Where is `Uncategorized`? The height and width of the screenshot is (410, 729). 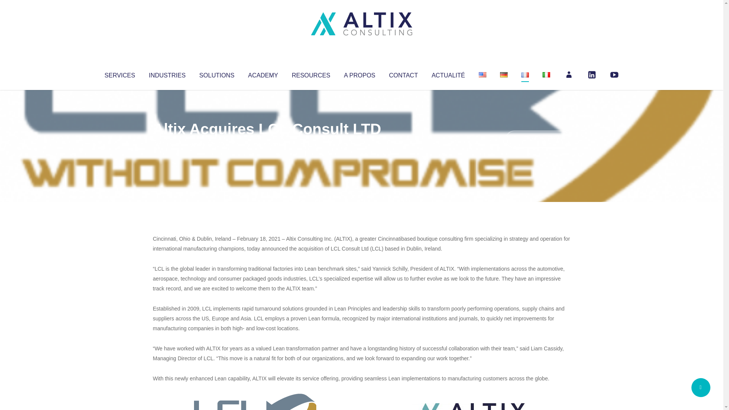 Uncategorized is located at coordinates (265, 144).